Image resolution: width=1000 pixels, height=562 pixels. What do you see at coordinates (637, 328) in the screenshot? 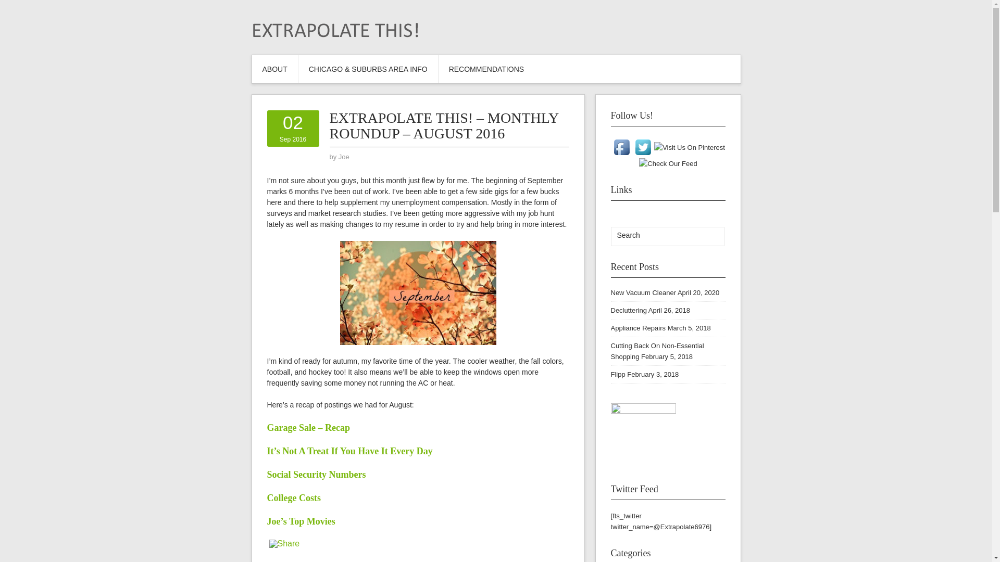
I see `Search` at bounding box center [637, 328].